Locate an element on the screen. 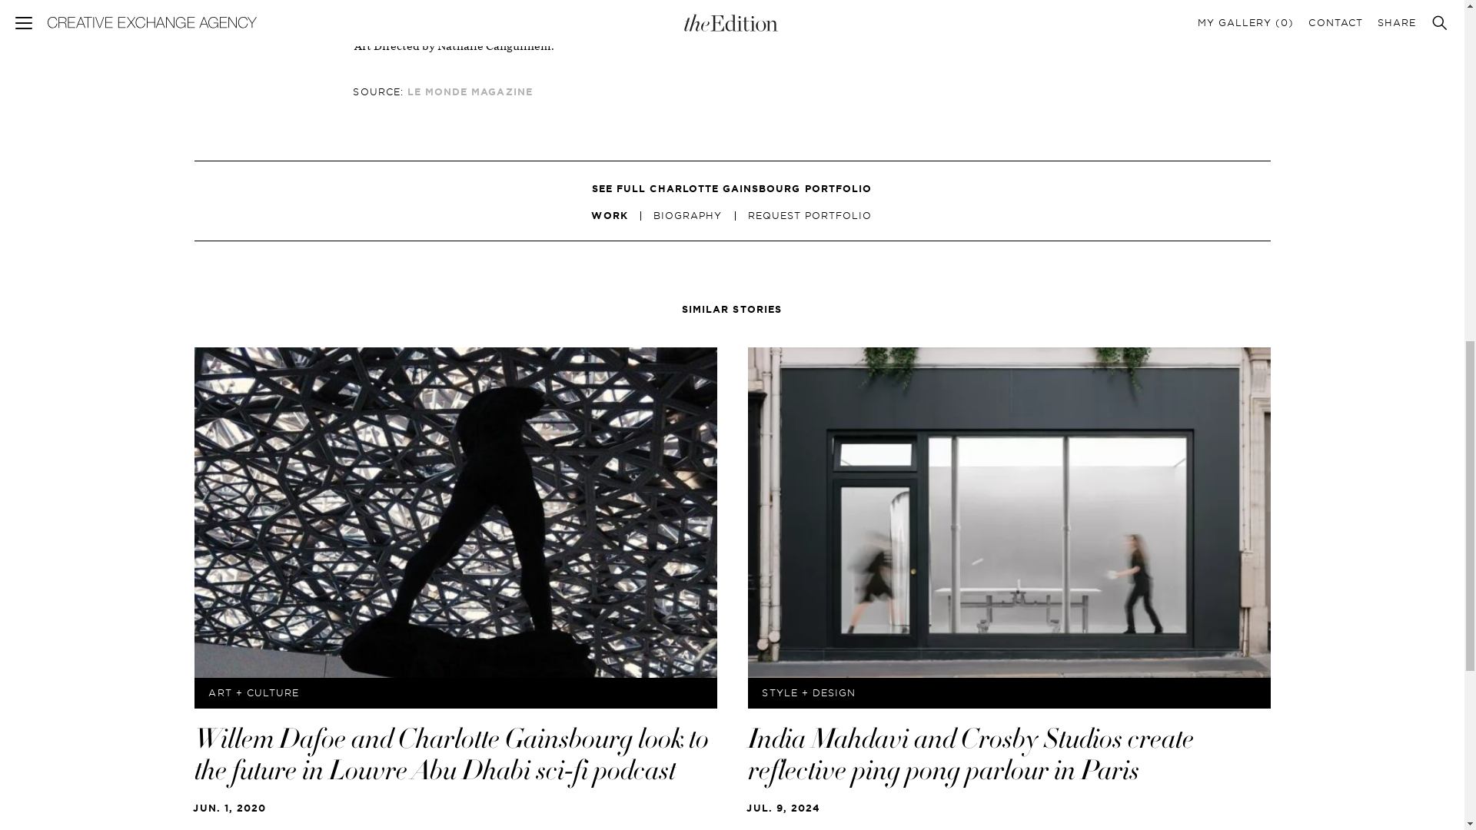 The width and height of the screenshot is (1476, 830). Le Monde Magazine is located at coordinates (494, 15).